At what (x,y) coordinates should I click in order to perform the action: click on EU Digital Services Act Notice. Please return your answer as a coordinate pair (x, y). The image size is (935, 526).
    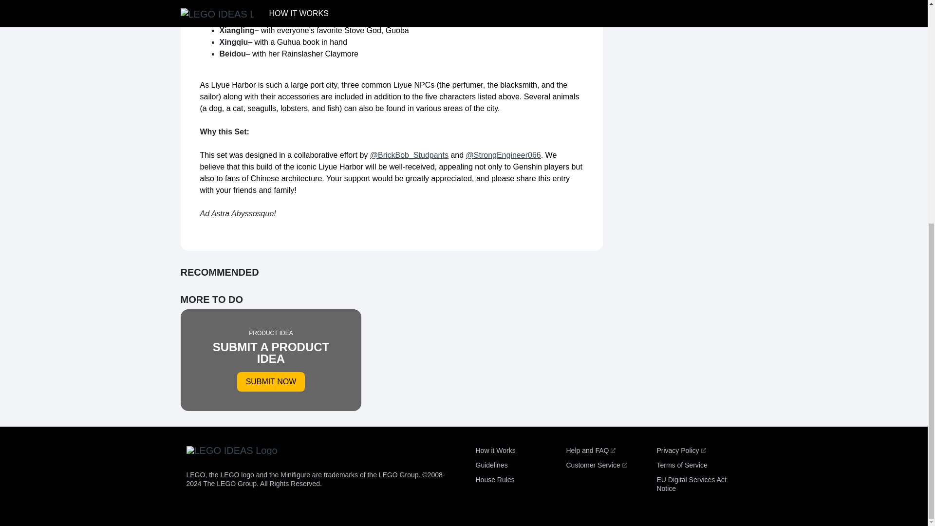
    Looking at the image, I should click on (495, 450).